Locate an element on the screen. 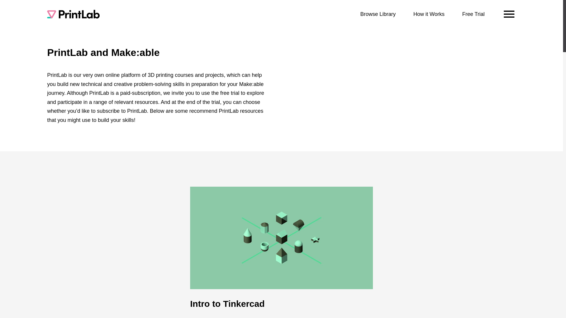  Browse Library is located at coordinates (378, 14).